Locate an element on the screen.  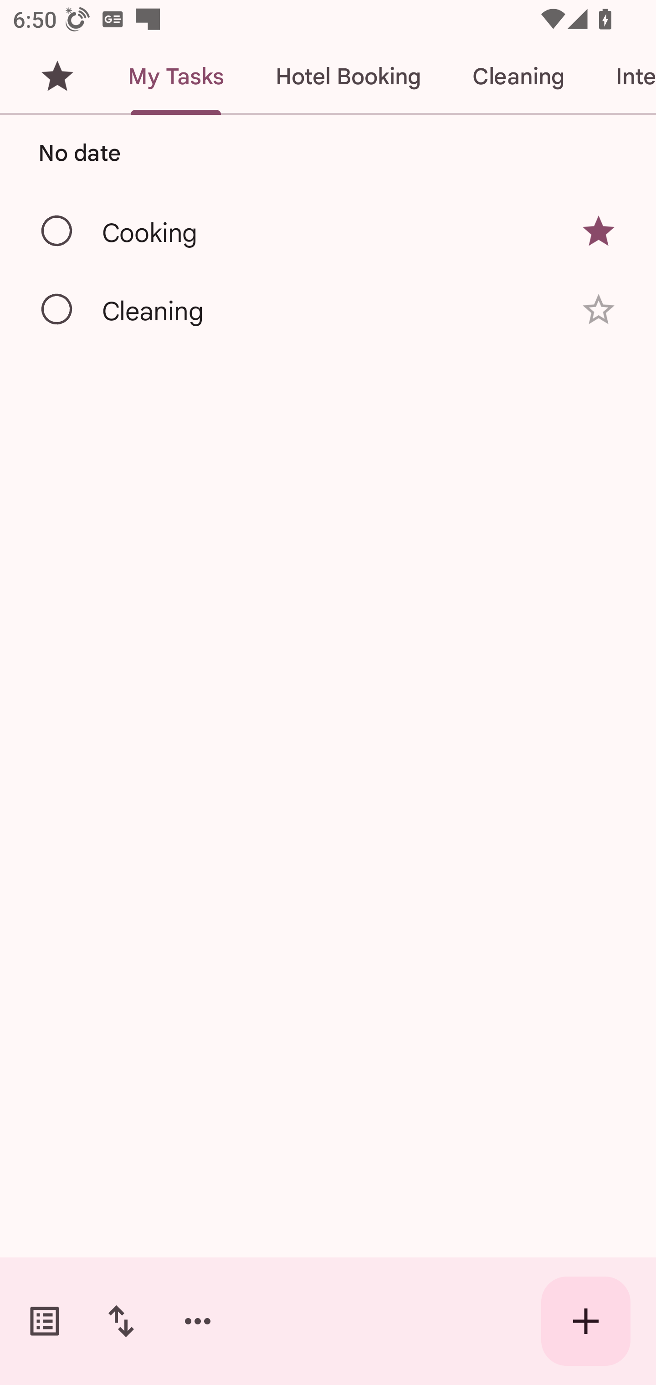
Cleaning is located at coordinates (518, 77).